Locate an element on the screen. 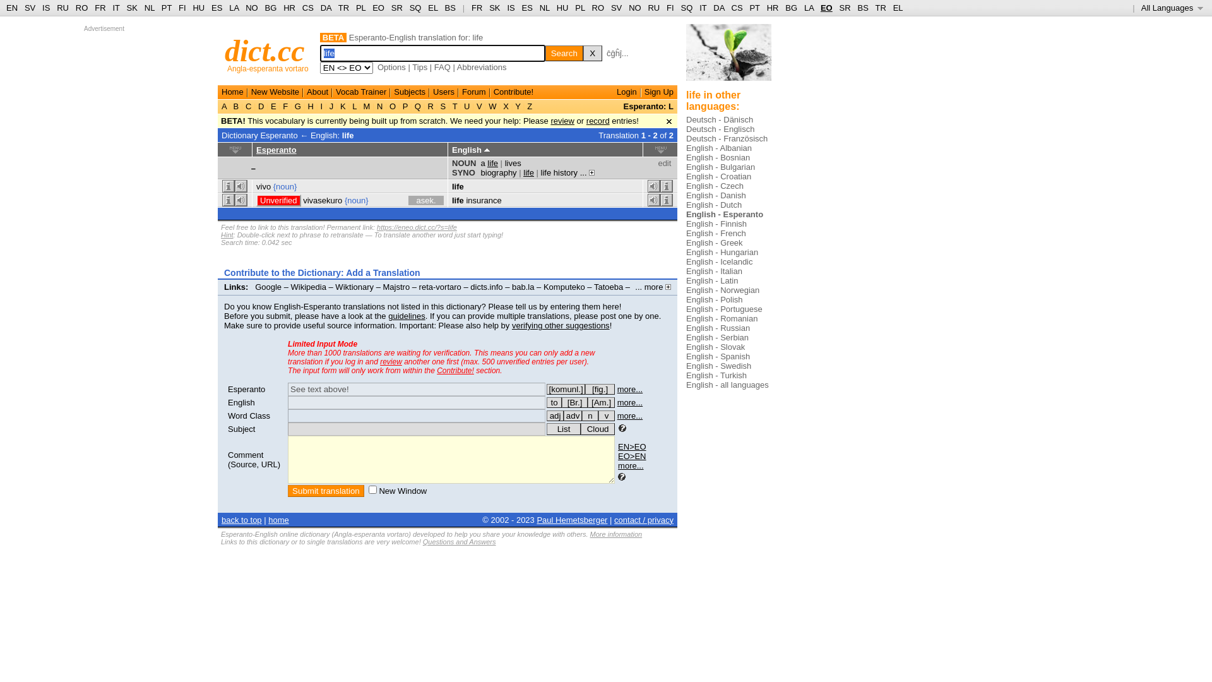  FAQ is located at coordinates (443, 67).